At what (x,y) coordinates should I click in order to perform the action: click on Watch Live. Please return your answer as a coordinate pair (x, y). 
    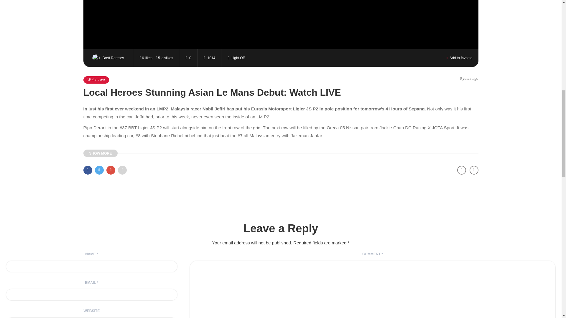
    Looking at the image, I should click on (96, 80).